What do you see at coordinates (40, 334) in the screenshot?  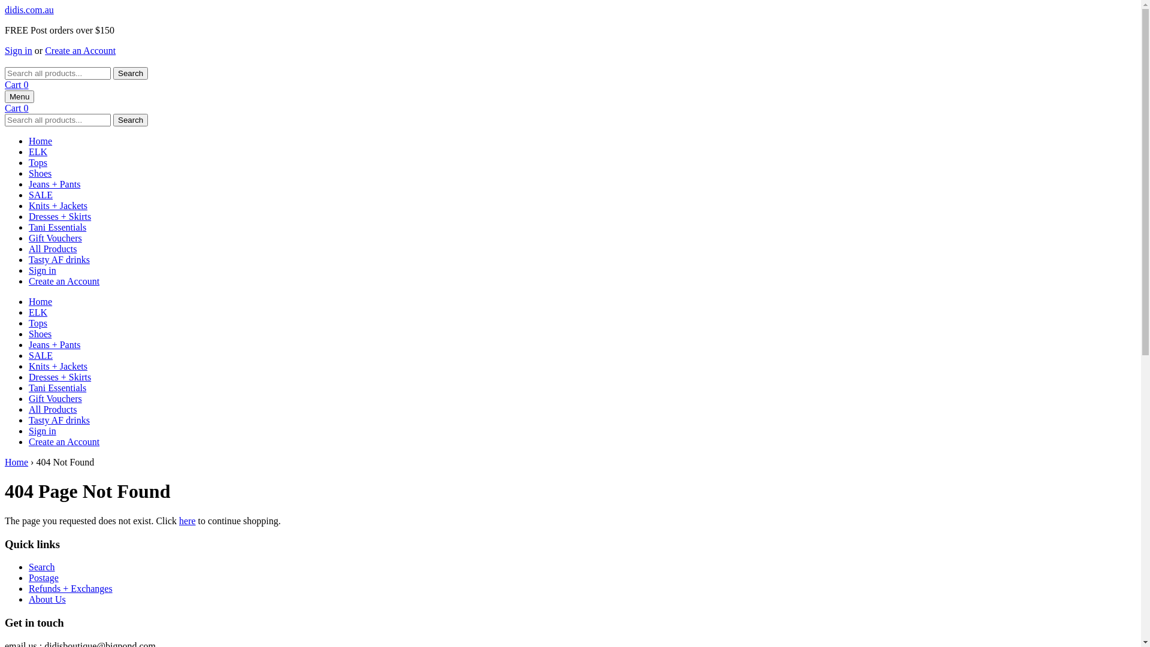 I see `Shoes` at bounding box center [40, 334].